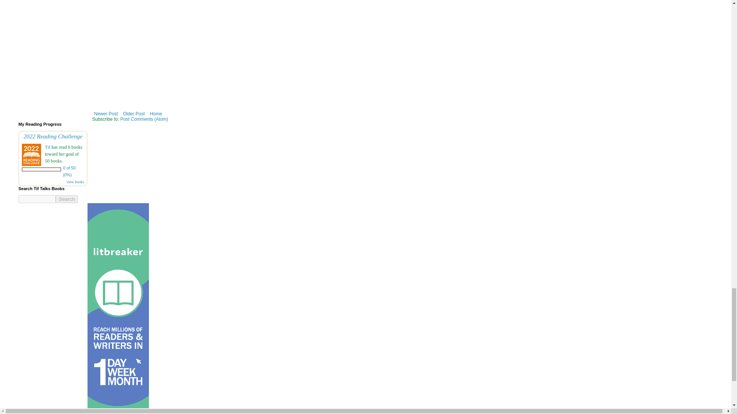 The width and height of the screenshot is (737, 414). What do you see at coordinates (106, 113) in the screenshot?
I see `Newer Post` at bounding box center [106, 113].